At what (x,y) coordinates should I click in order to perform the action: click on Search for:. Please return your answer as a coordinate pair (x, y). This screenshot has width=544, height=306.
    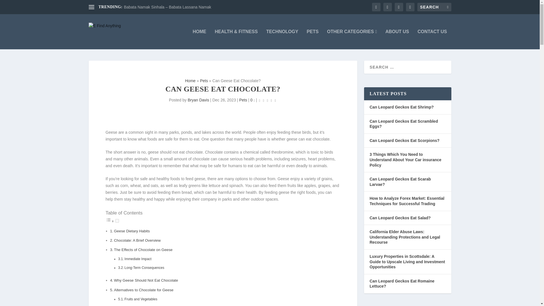
    Looking at the image, I should click on (434, 7).